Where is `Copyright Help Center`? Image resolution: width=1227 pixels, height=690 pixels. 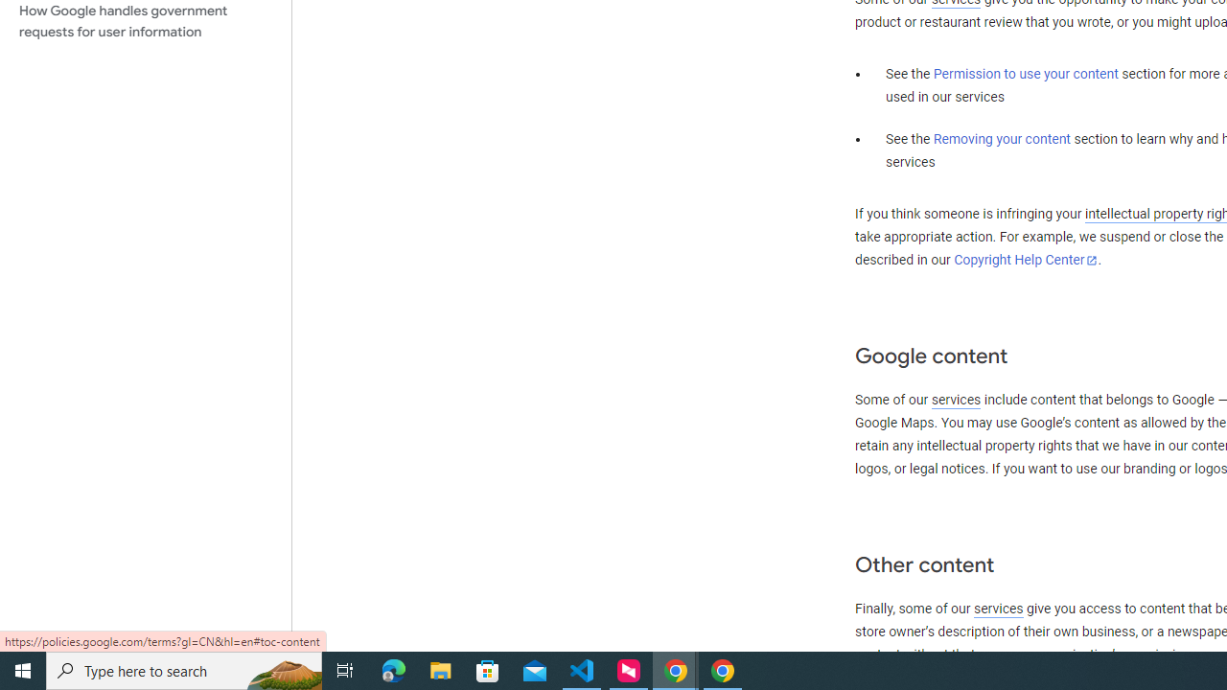
Copyright Help Center is located at coordinates (1026, 260).